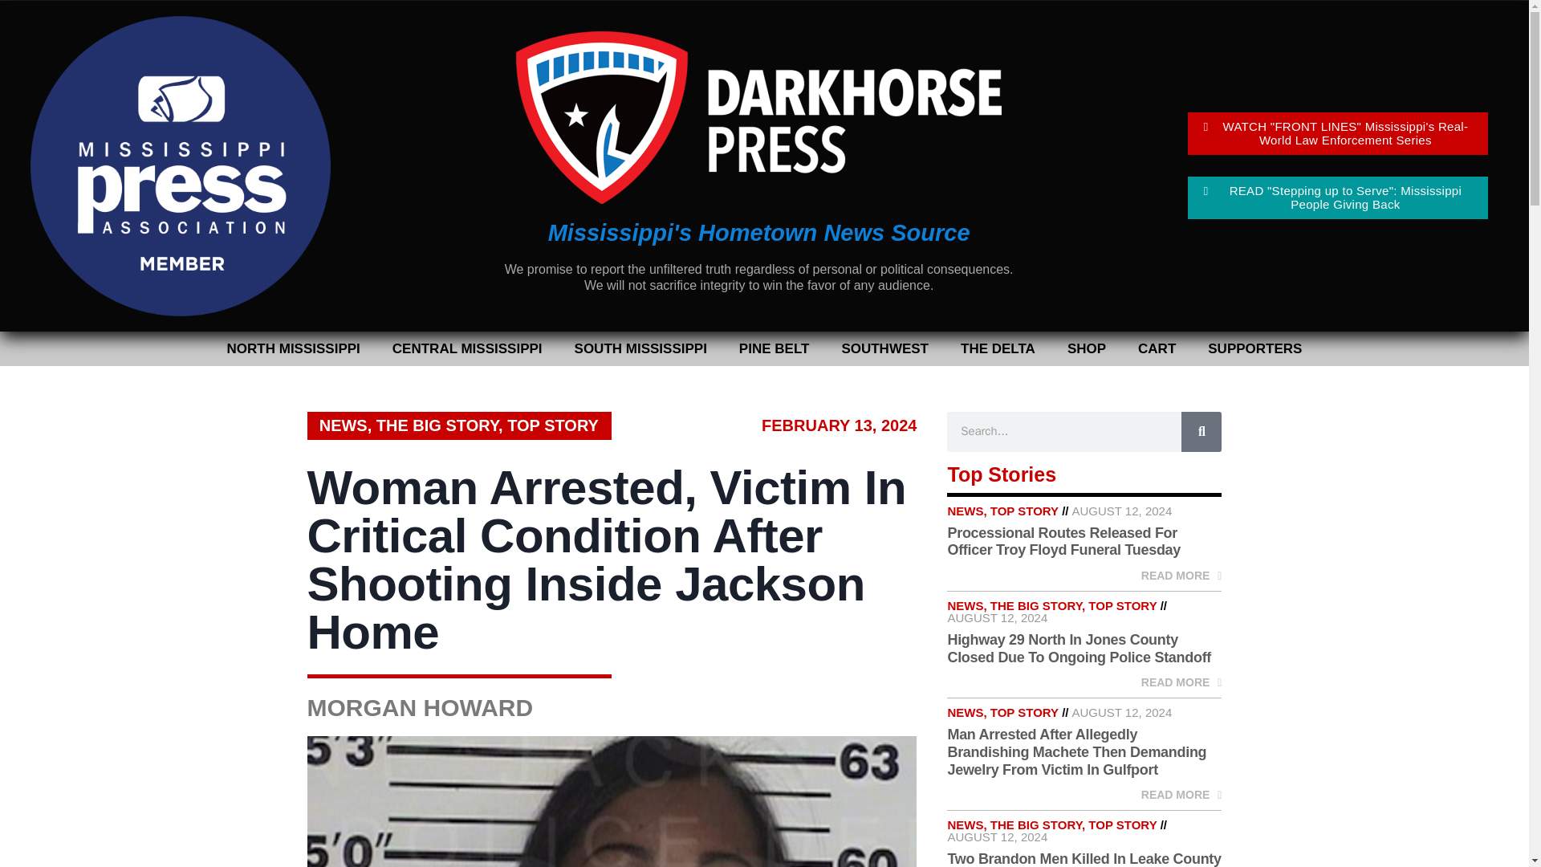  Describe the element at coordinates (1086, 348) in the screenshot. I see `SHOP` at that location.